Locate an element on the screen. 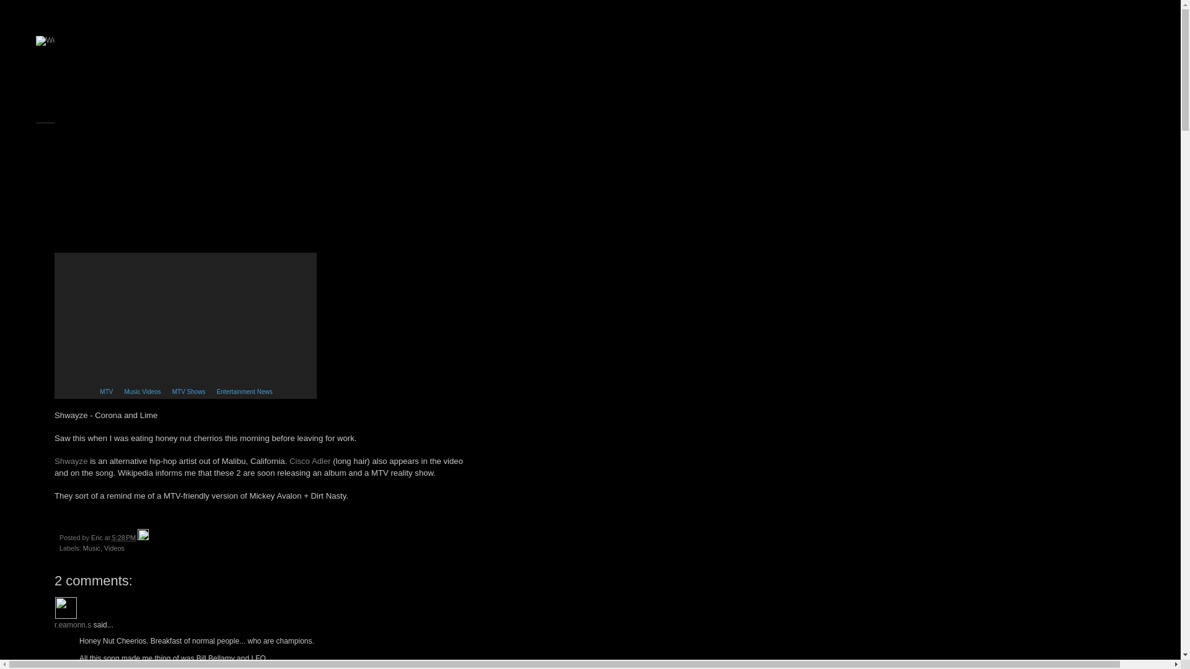  Edit Post is located at coordinates (143, 537).